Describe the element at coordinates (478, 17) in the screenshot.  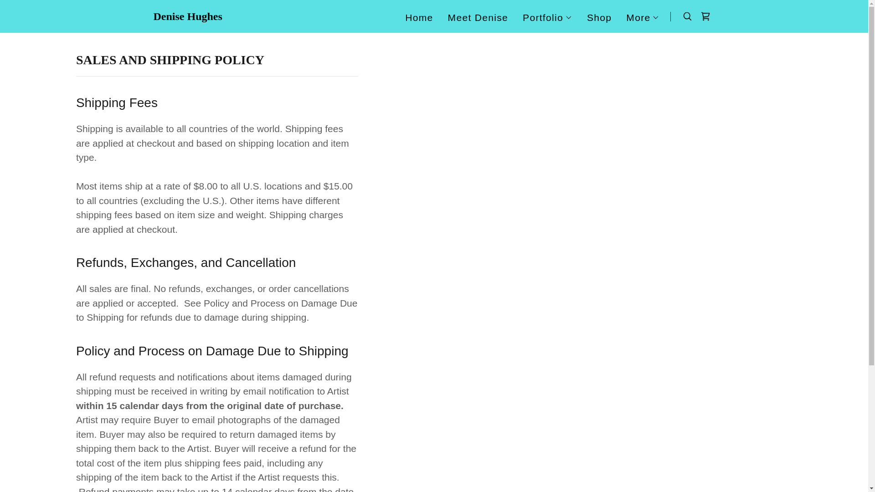
I see `Meet Denise` at that location.